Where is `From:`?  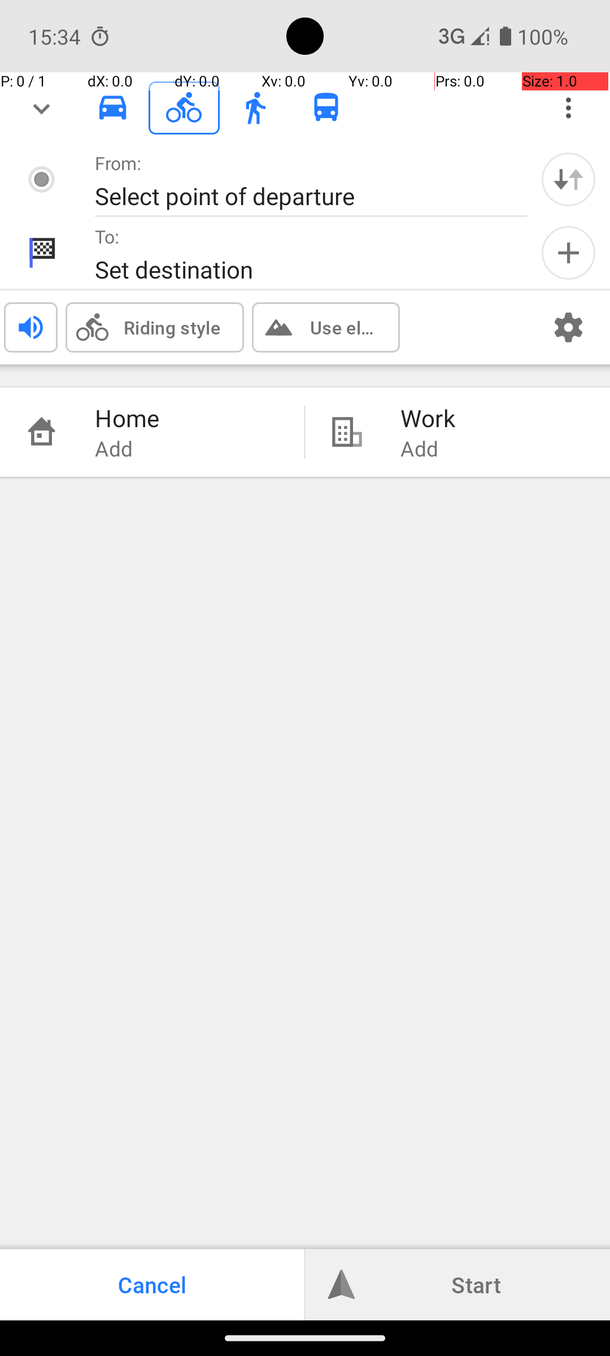
From: is located at coordinates (119, 163).